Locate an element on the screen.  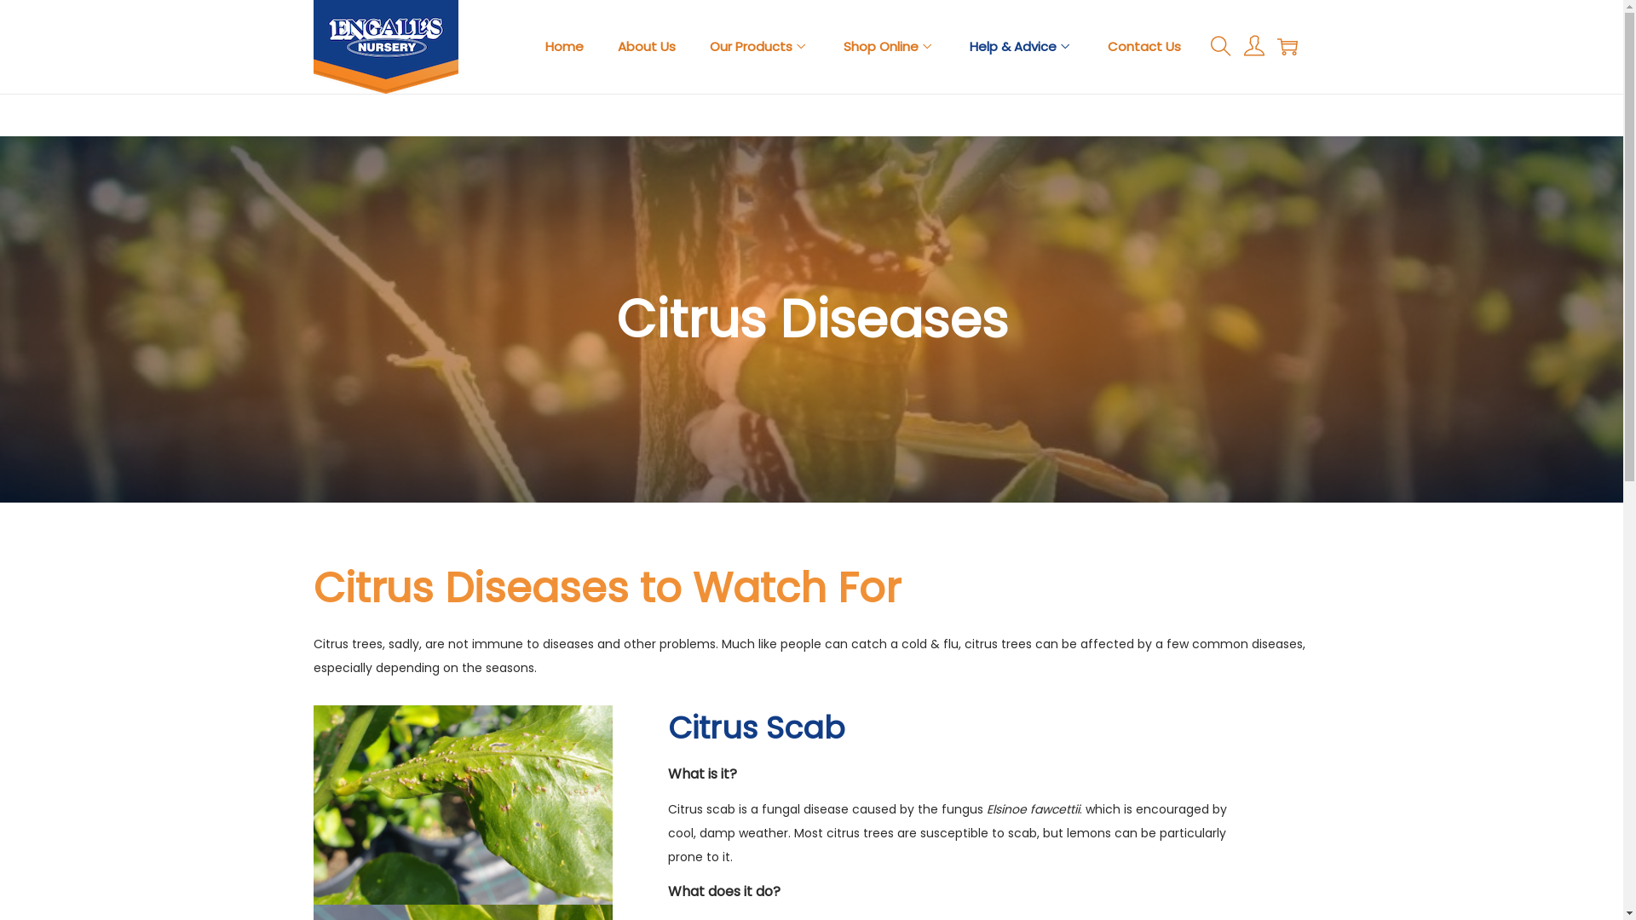
Shop Online is located at coordinates (890, 47).